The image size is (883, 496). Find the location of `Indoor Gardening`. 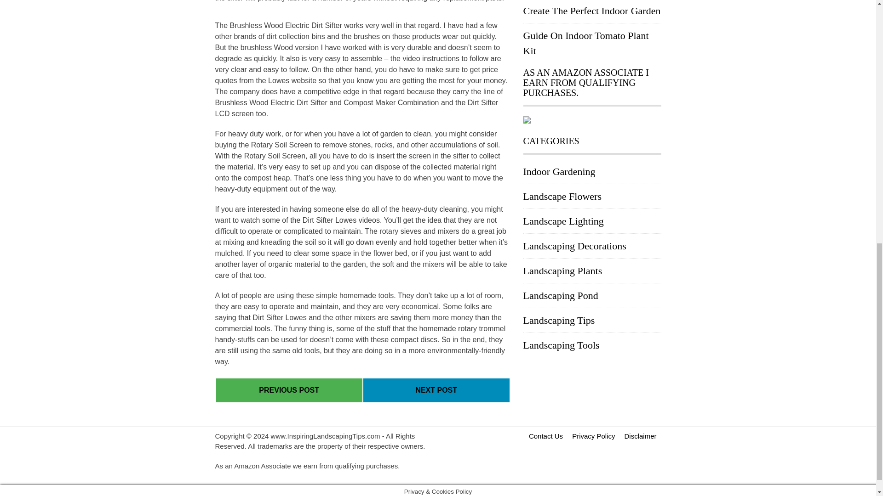

Indoor Gardening is located at coordinates (559, 171).